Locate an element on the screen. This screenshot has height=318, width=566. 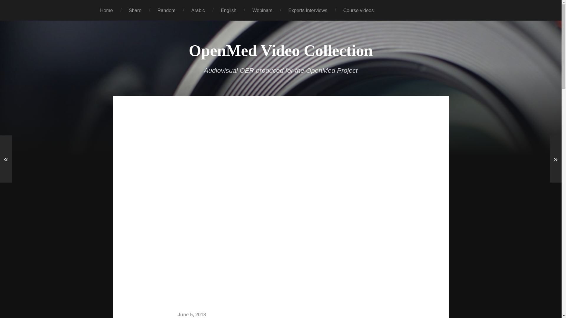
Arabic is located at coordinates (198, 10).